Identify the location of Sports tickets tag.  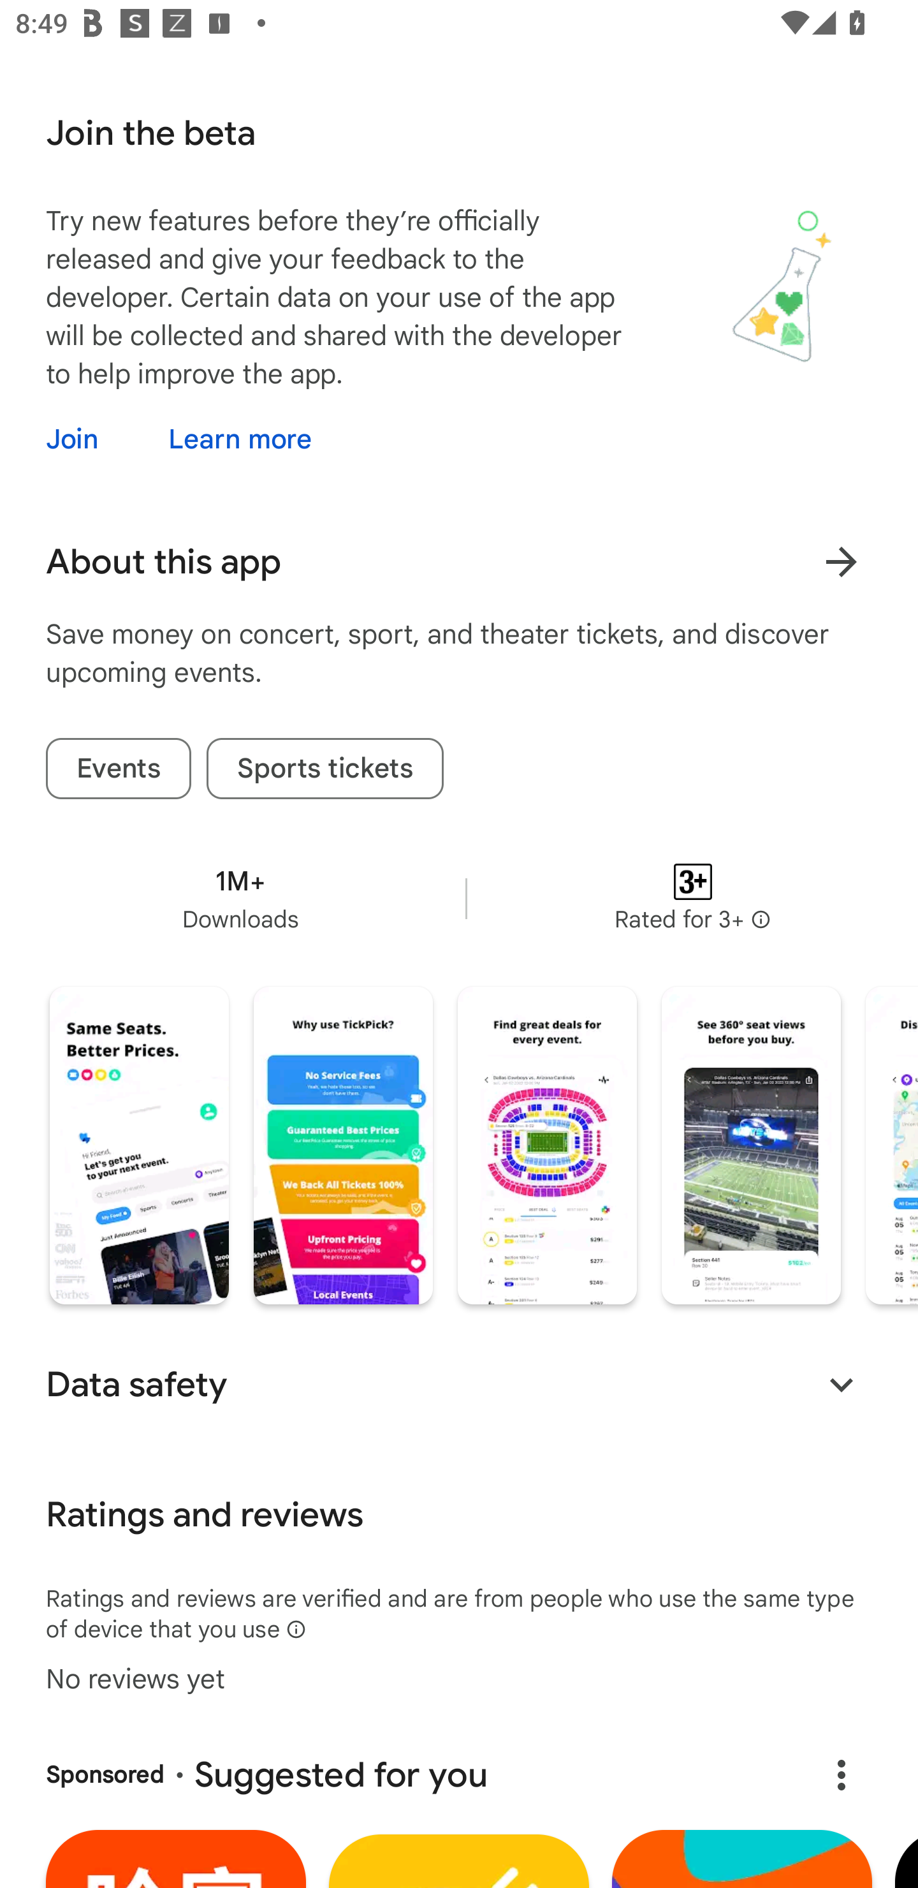
(325, 768).